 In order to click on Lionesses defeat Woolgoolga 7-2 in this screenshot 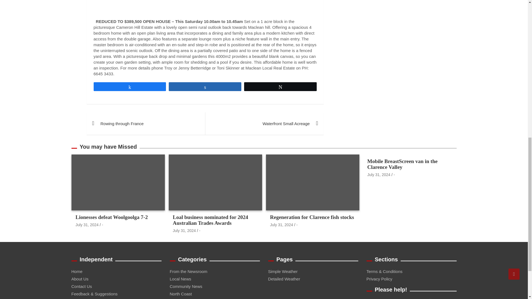, I will do `click(87, 225)`.